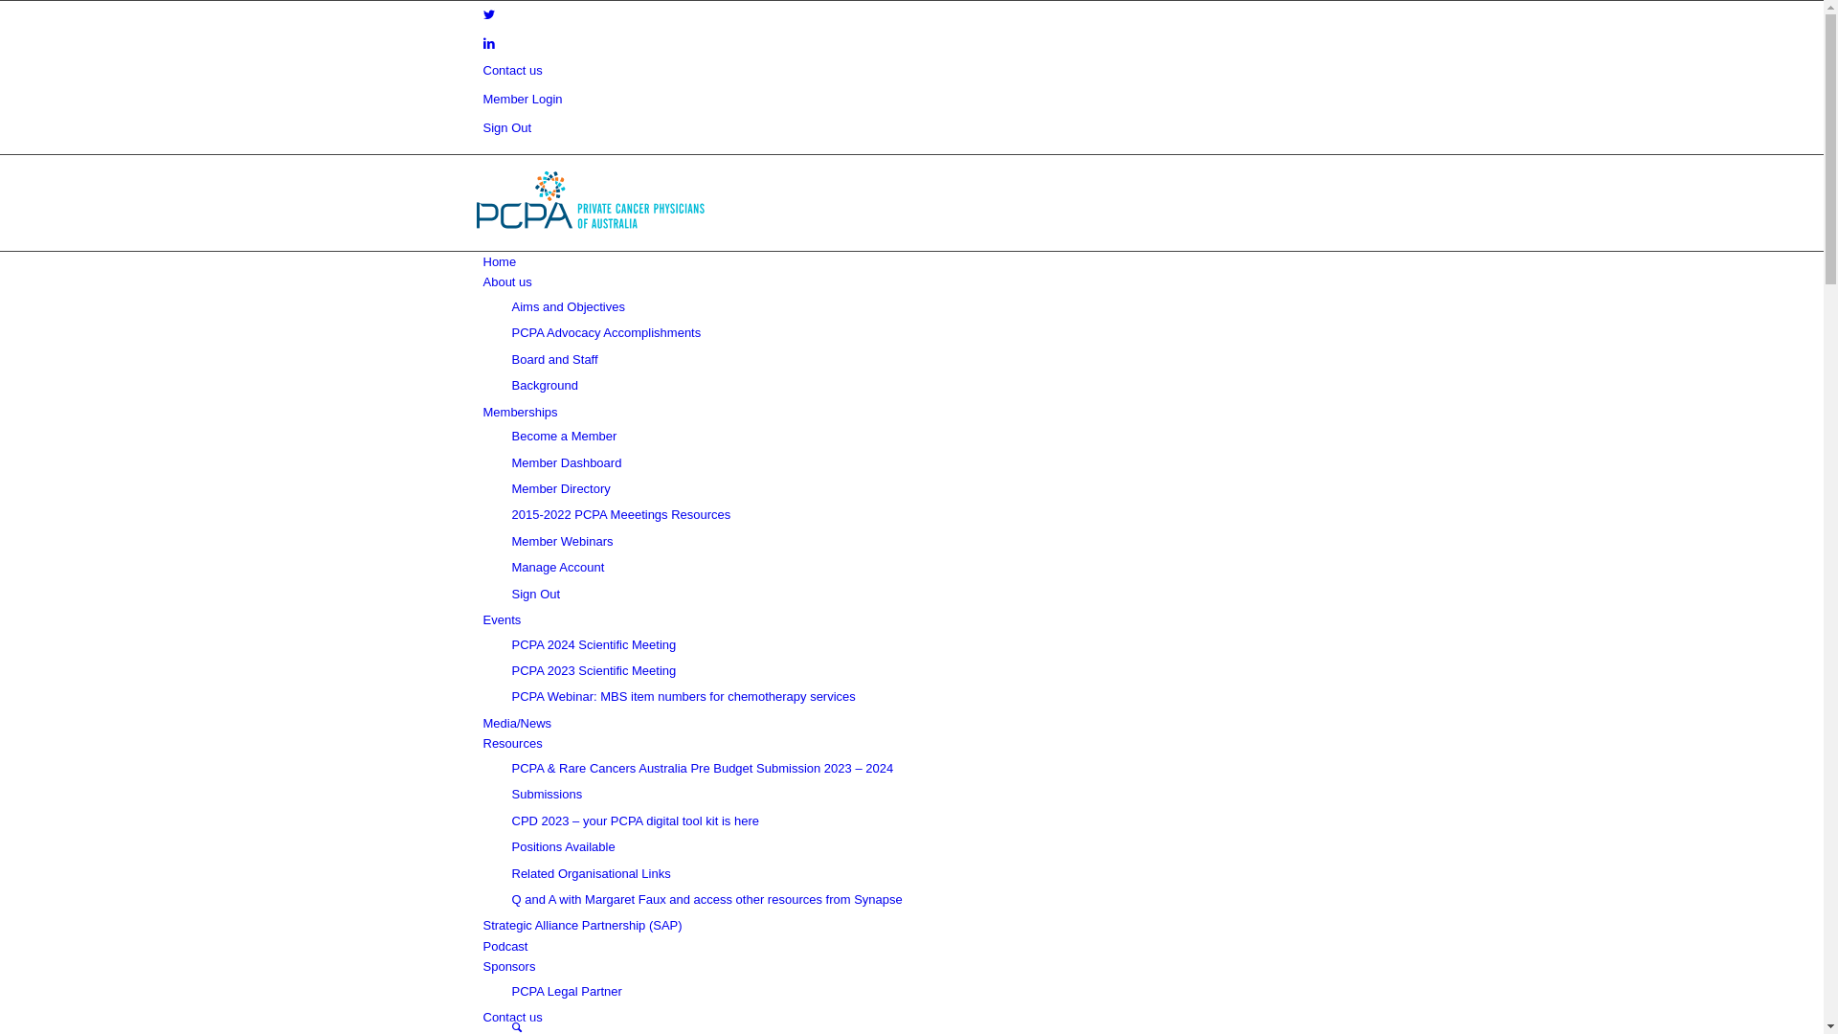 The width and height of the screenshot is (1838, 1034). I want to click on Sign Out, so click(507, 128).